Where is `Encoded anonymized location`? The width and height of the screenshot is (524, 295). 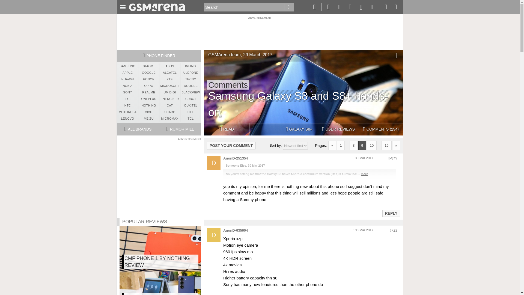 Encoded anonymized location is located at coordinates (394, 158).